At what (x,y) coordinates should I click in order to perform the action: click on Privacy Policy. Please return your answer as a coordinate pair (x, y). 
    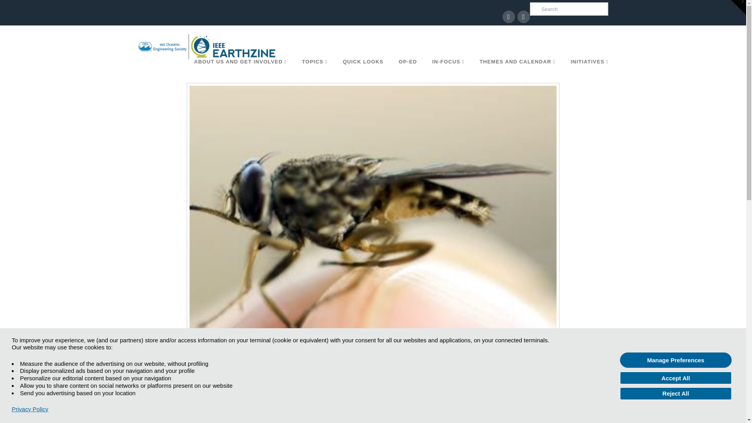
    Looking at the image, I should click on (30, 409).